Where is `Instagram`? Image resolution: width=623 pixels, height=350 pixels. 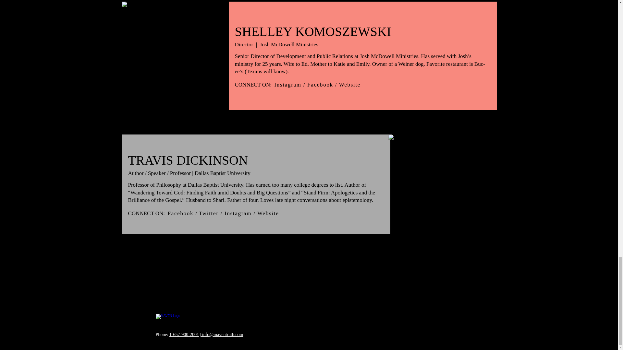 Instagram is located at coordinates (238, 213).